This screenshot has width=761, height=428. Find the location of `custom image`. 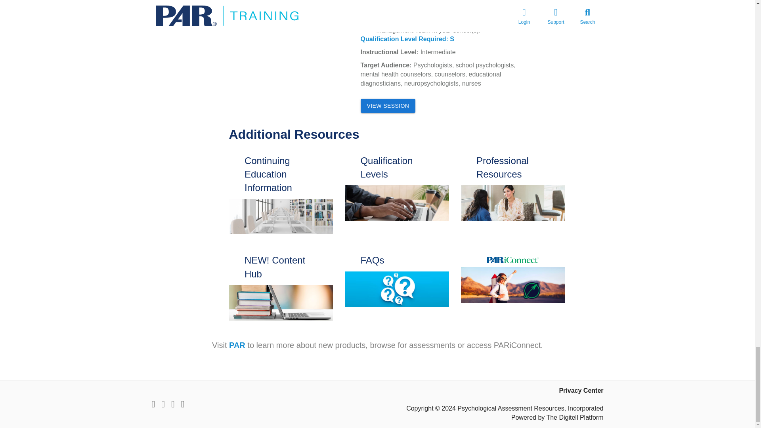

custom image is located at coordinates (512, 285).